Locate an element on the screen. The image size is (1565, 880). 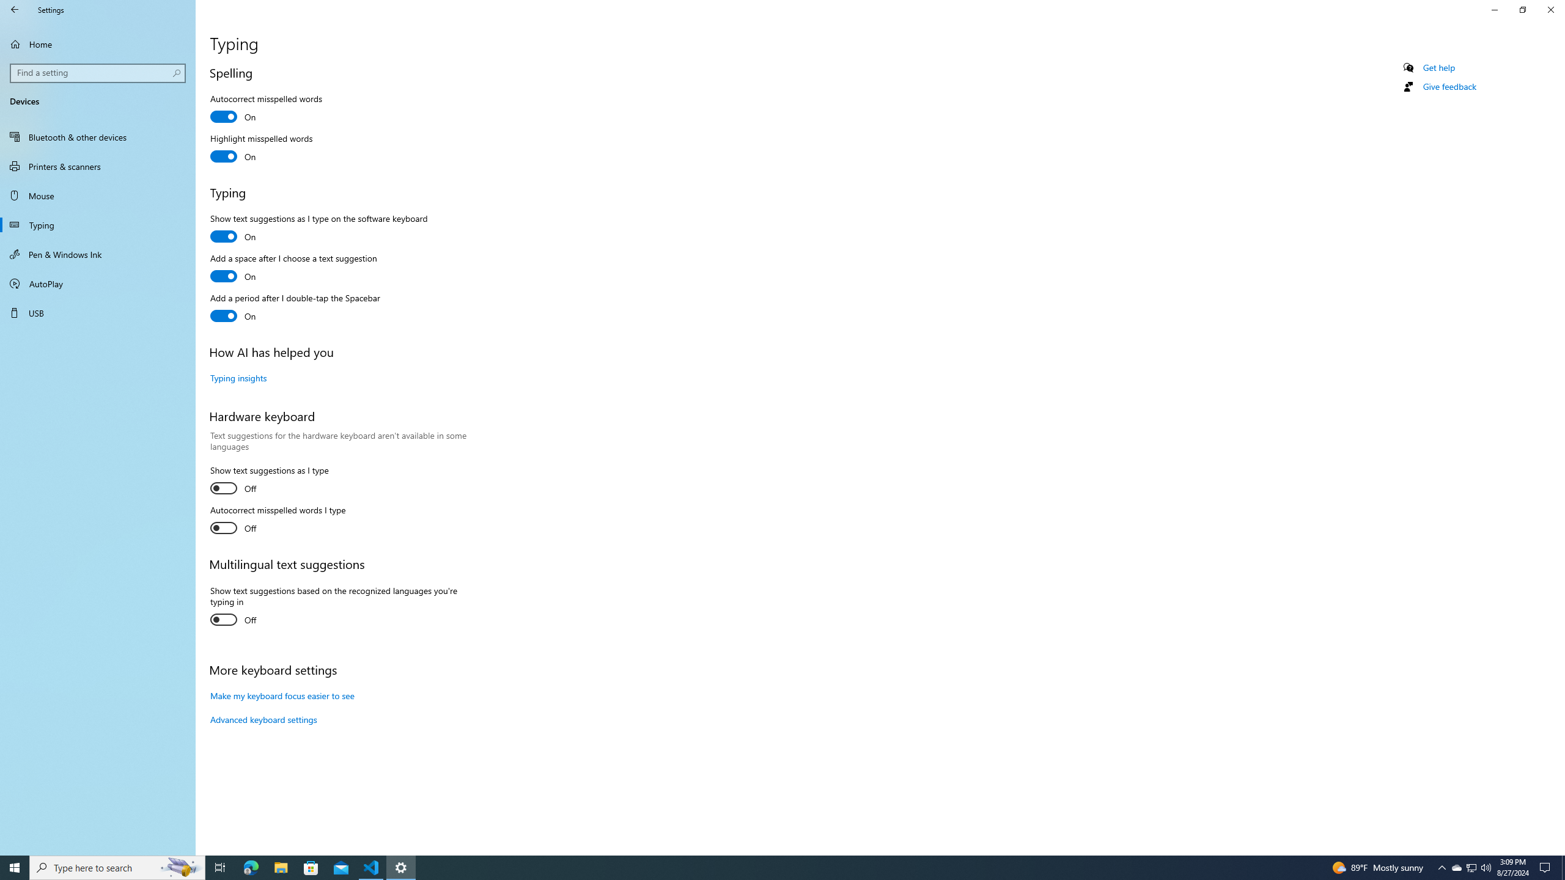
Show text suggestions as I type on the software keyboard is located at coordinates (318, 230).